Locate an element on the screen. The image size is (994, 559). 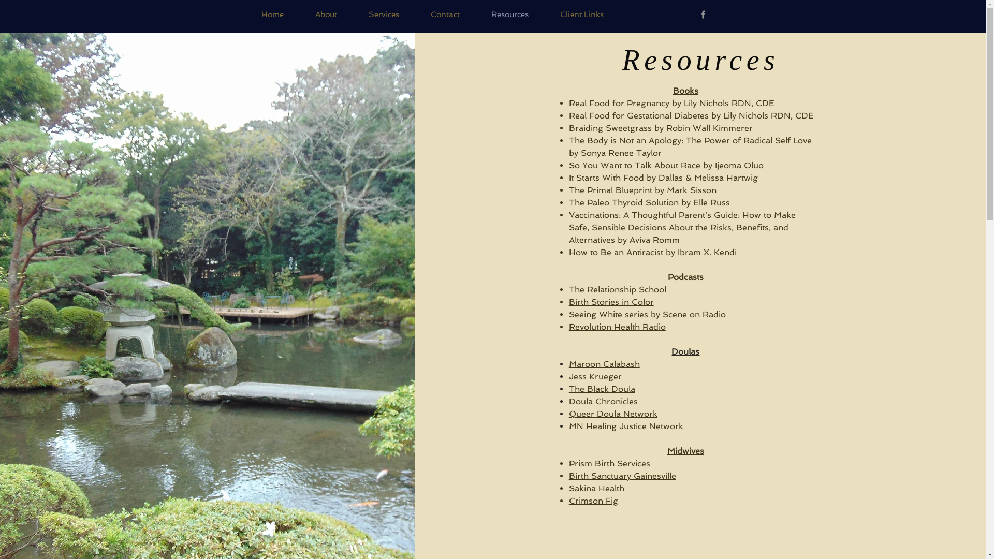
Home is located at coordinates (272, 14).